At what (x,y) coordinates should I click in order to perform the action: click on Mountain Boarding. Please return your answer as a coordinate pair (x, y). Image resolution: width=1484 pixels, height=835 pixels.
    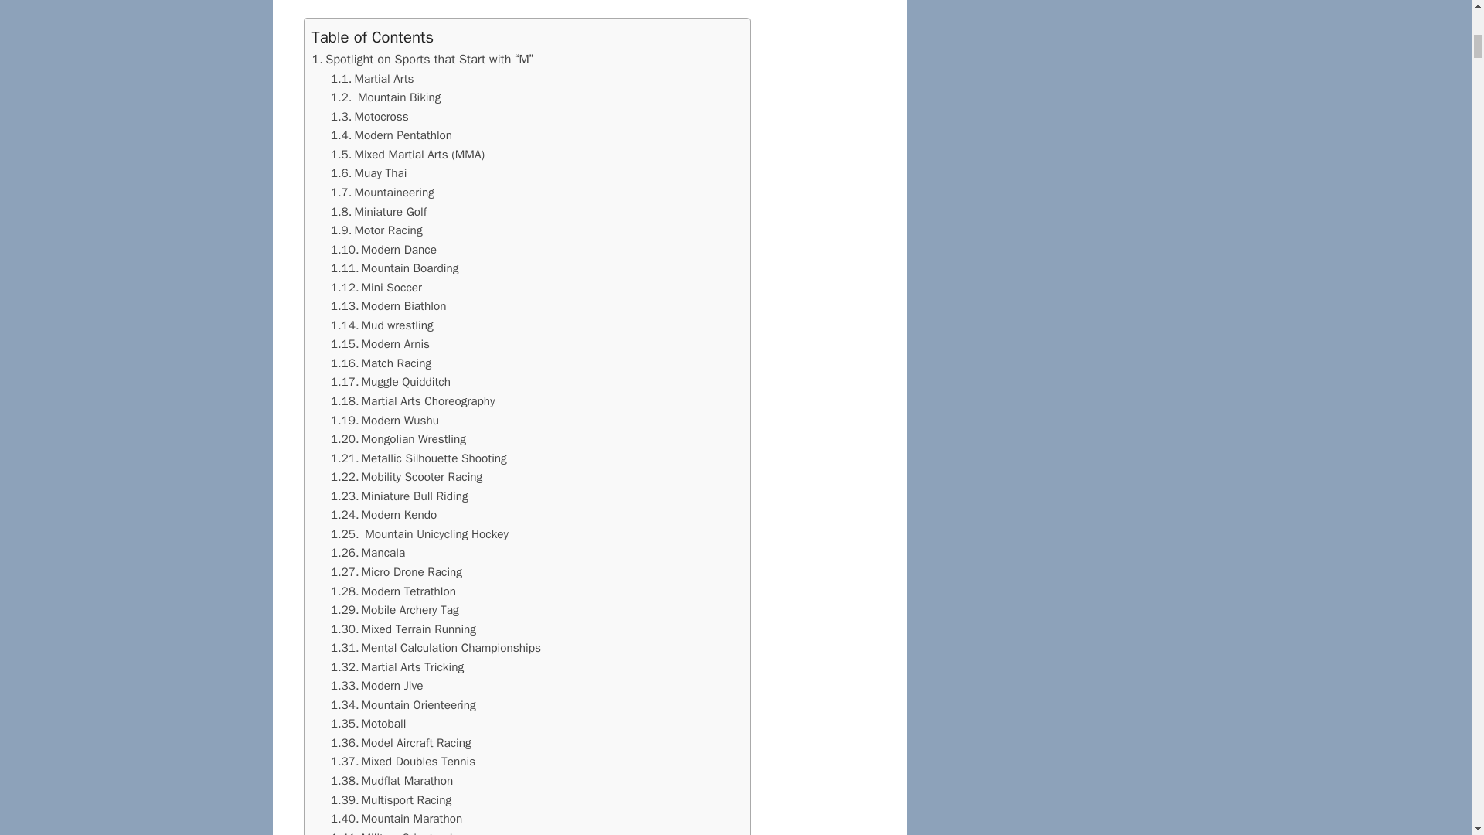
    Looking at the image, I should click on (394, 268).